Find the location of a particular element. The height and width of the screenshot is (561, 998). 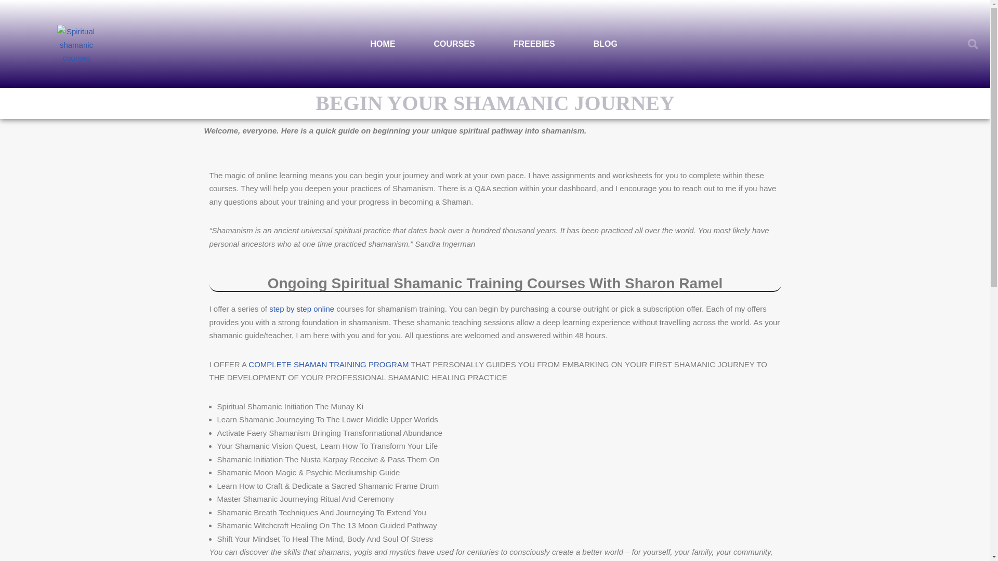

FREEBIES is located at coordinates (534, 43).